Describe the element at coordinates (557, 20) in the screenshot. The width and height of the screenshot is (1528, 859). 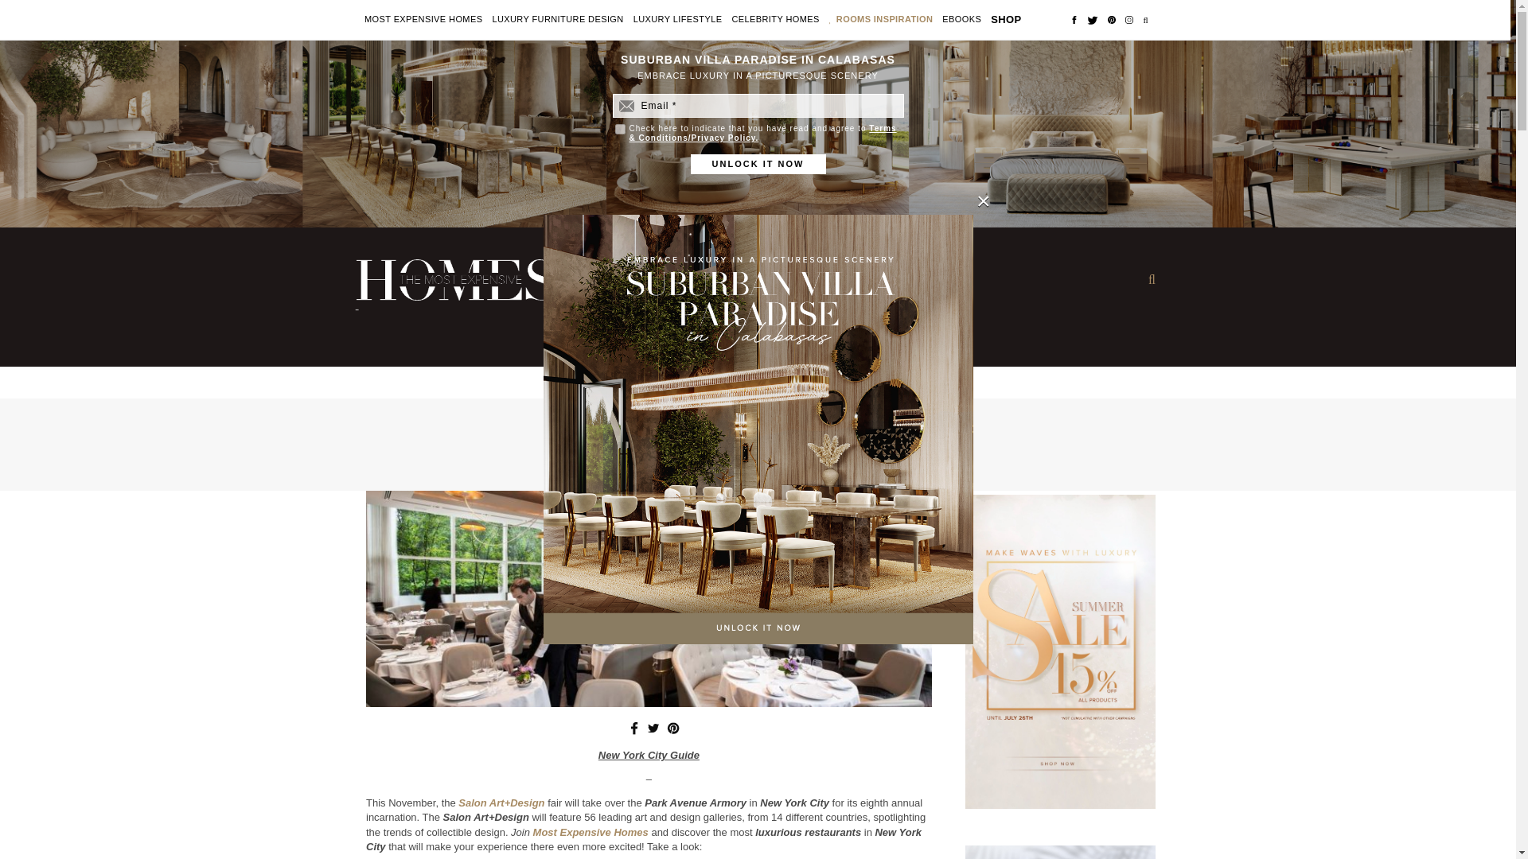
I see `LUXURY FURNITURE DESIGN` at that location.